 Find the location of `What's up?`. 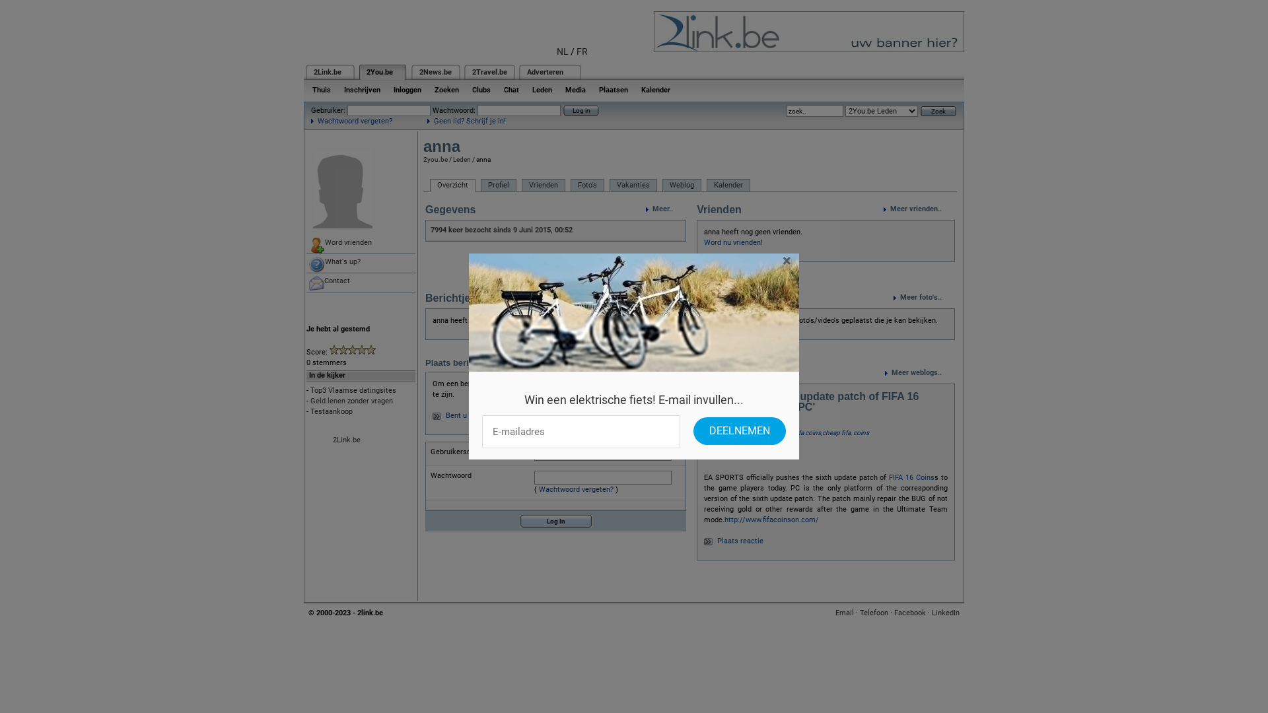

What's up? is located at coordinates (361, 263).